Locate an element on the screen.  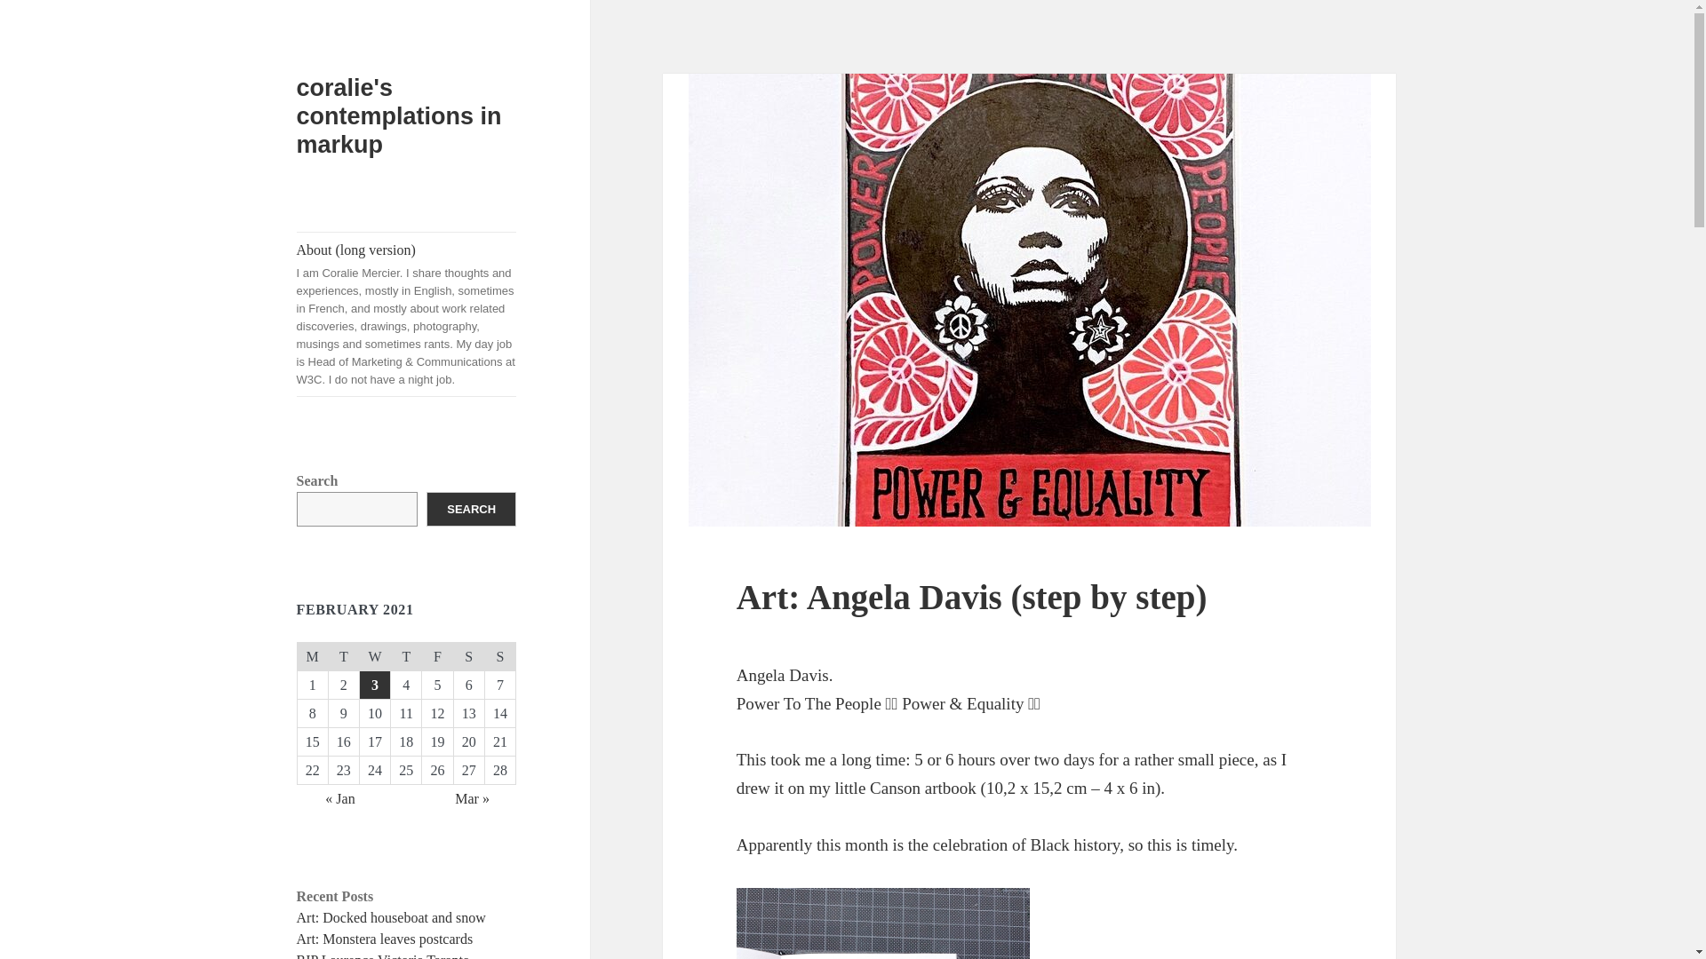
RIP Laurence Victoria Taranto Mercier is located at coordinates (384, 955).